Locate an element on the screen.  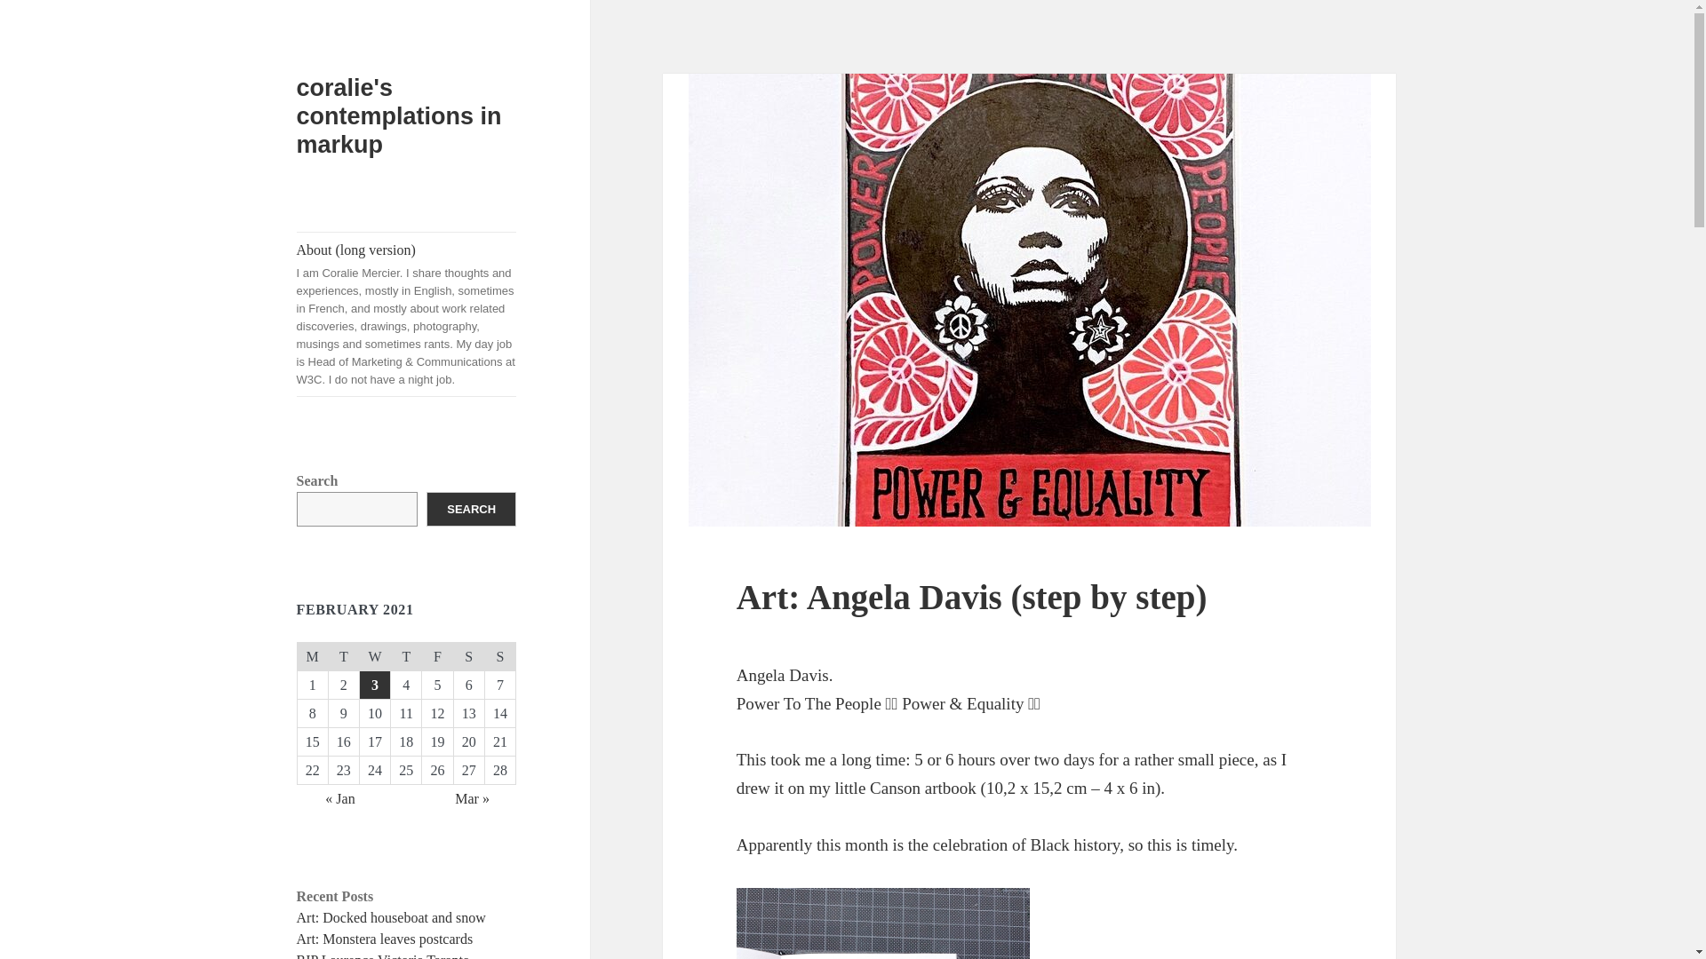
RIP Laurence Victoria Taranto Mercier is located at coordinates (384, 955).